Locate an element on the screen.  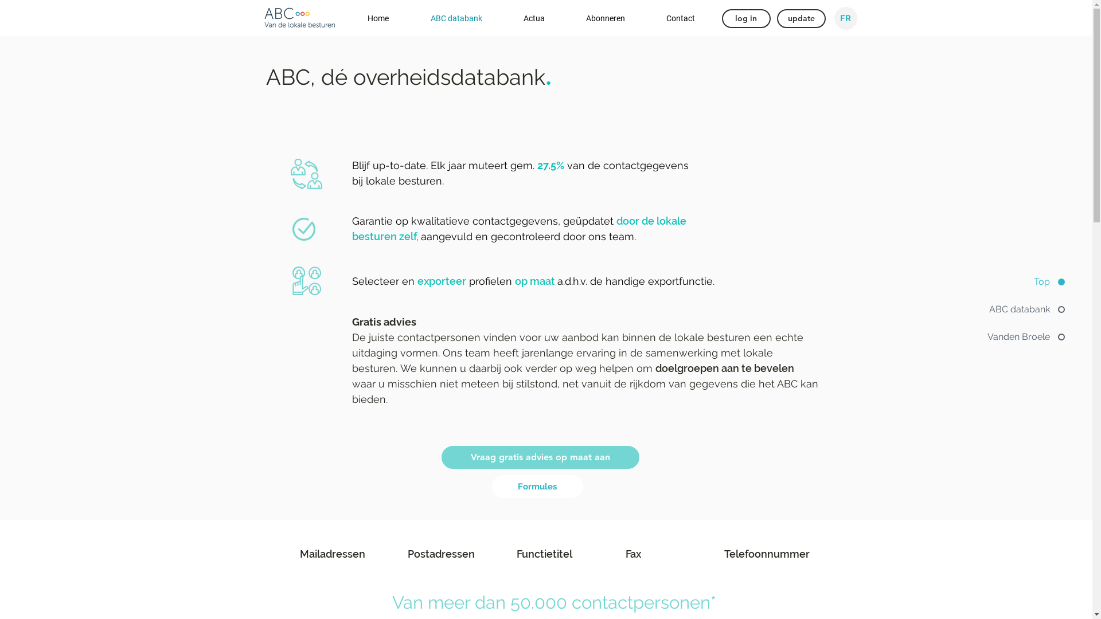
FR is located at coordinates (845, 18).